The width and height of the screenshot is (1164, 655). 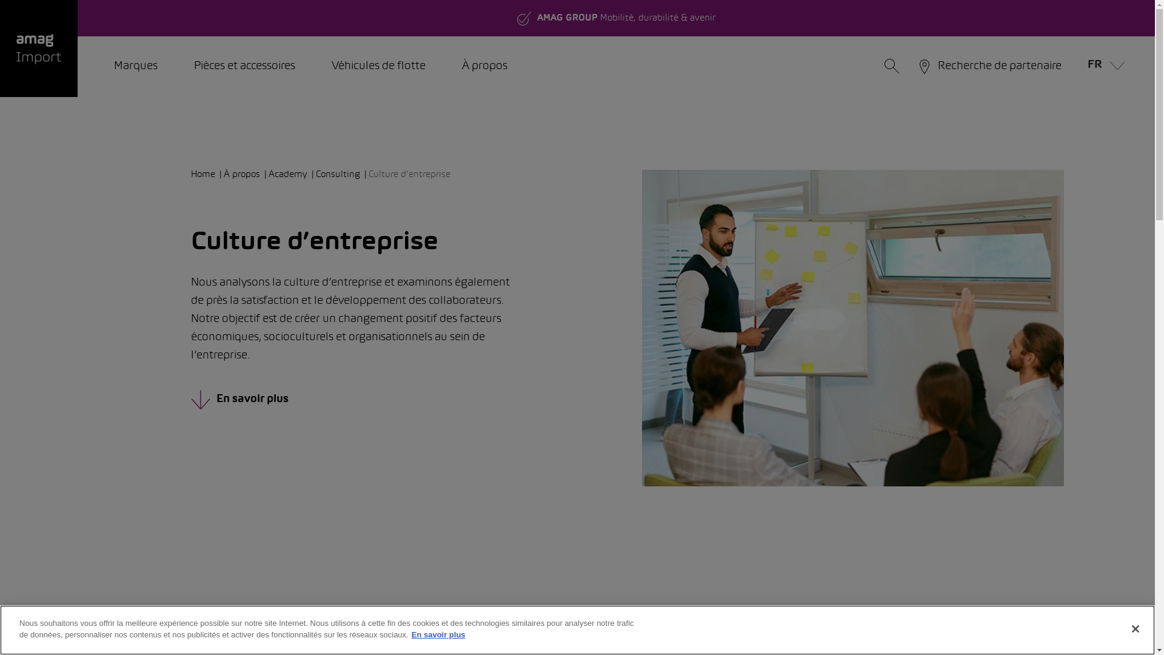 What do you see at coordinates (439, 634) in the screenshot?
I see `En savoir plus` at bounding box center [439, 634].